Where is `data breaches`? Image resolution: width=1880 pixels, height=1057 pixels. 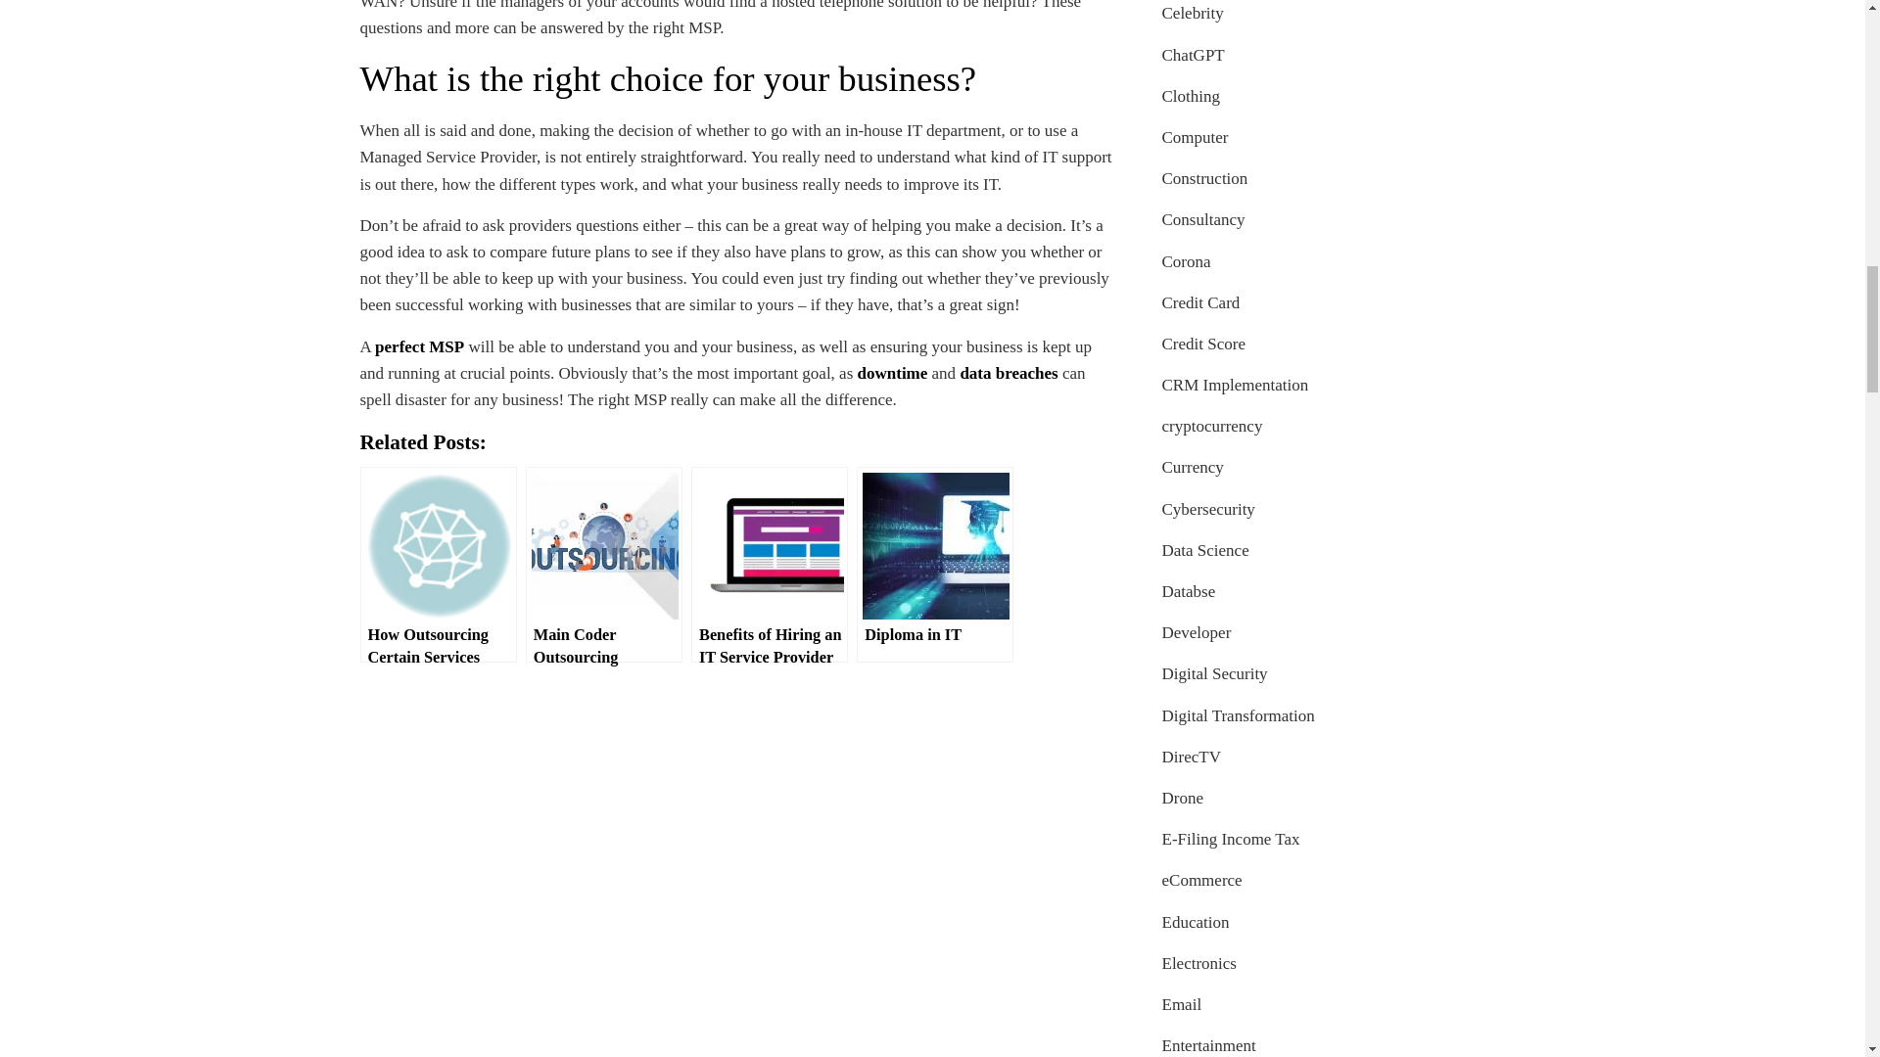 data breaches is located at coordinates (1008, 372).